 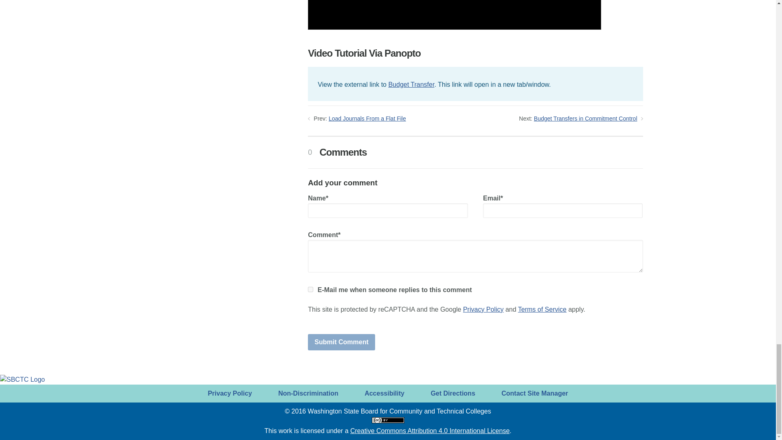 What do you see at coordinates (367, 118) in the screenshot?
I see `Load Journals From a Flat File` at bounding box center [367, 118].